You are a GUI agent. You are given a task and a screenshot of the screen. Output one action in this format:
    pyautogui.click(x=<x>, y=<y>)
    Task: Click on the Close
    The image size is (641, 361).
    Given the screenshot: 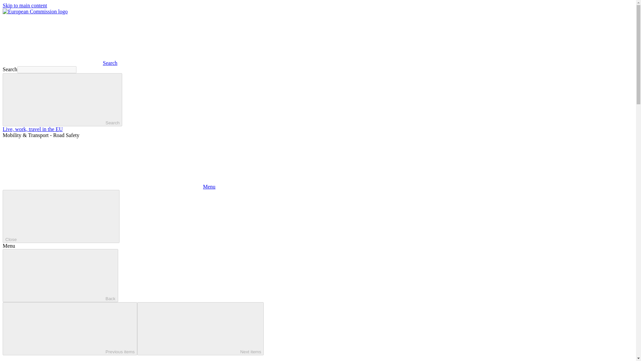 What is the action you would take?
    pyautogui.click(x=61, y=216)
    